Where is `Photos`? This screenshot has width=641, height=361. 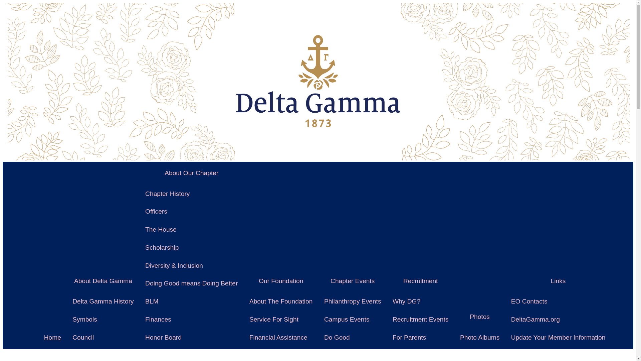 Photos is located at coordinates (480, 317).